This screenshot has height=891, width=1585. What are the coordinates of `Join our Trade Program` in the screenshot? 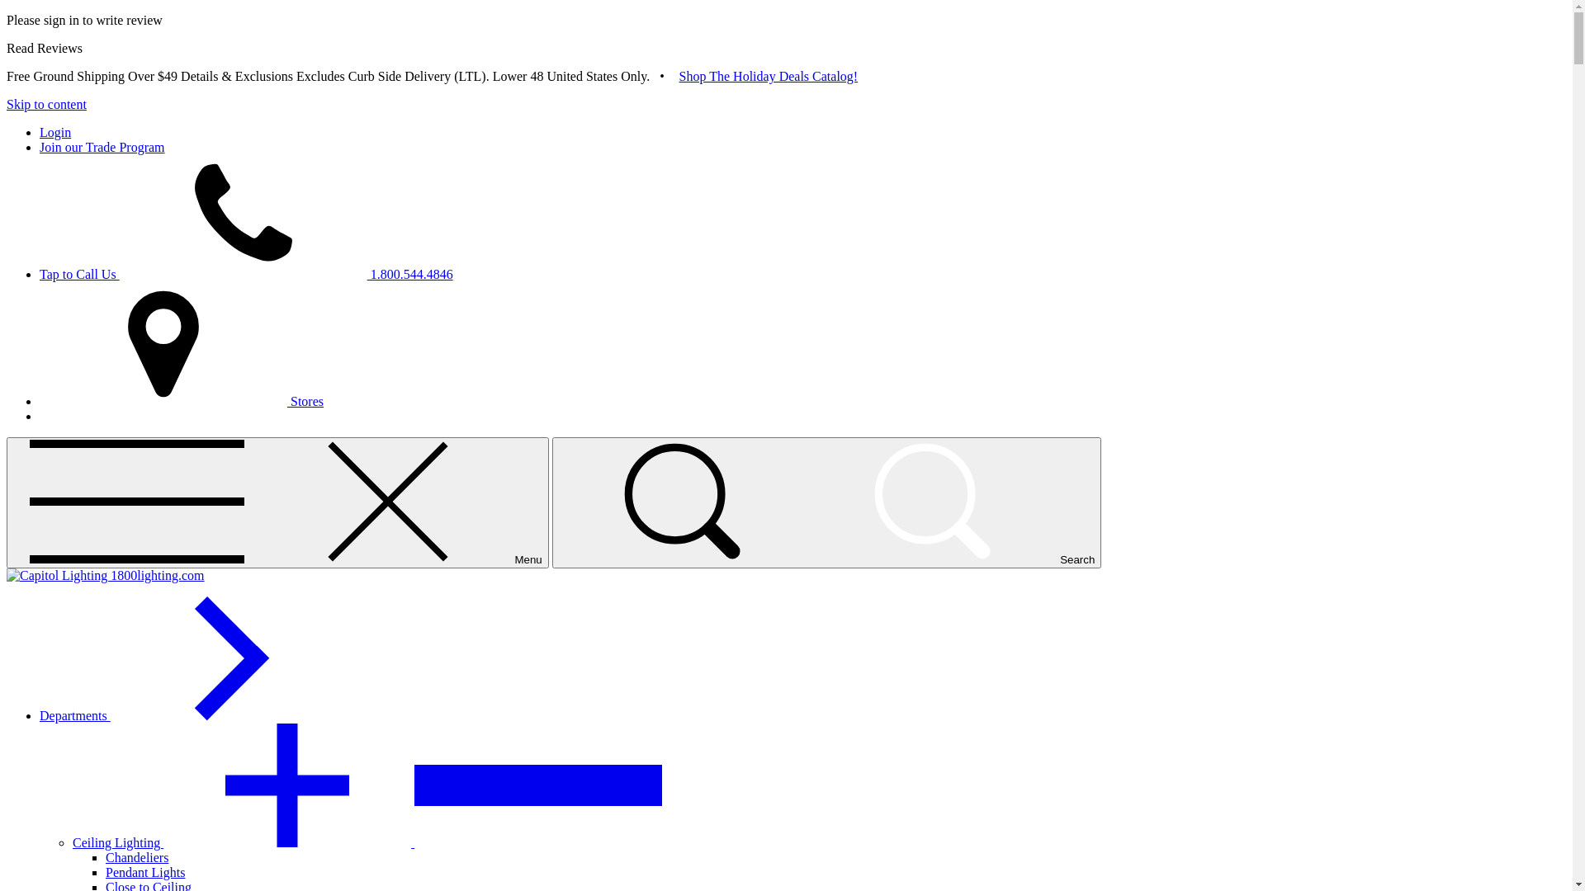 It's located at (102, 147).